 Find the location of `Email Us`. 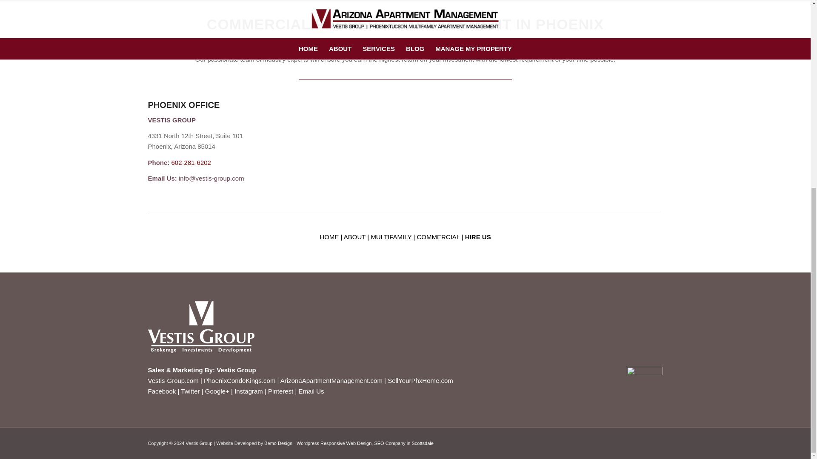

Email Us is located at coordinates (311, 391).